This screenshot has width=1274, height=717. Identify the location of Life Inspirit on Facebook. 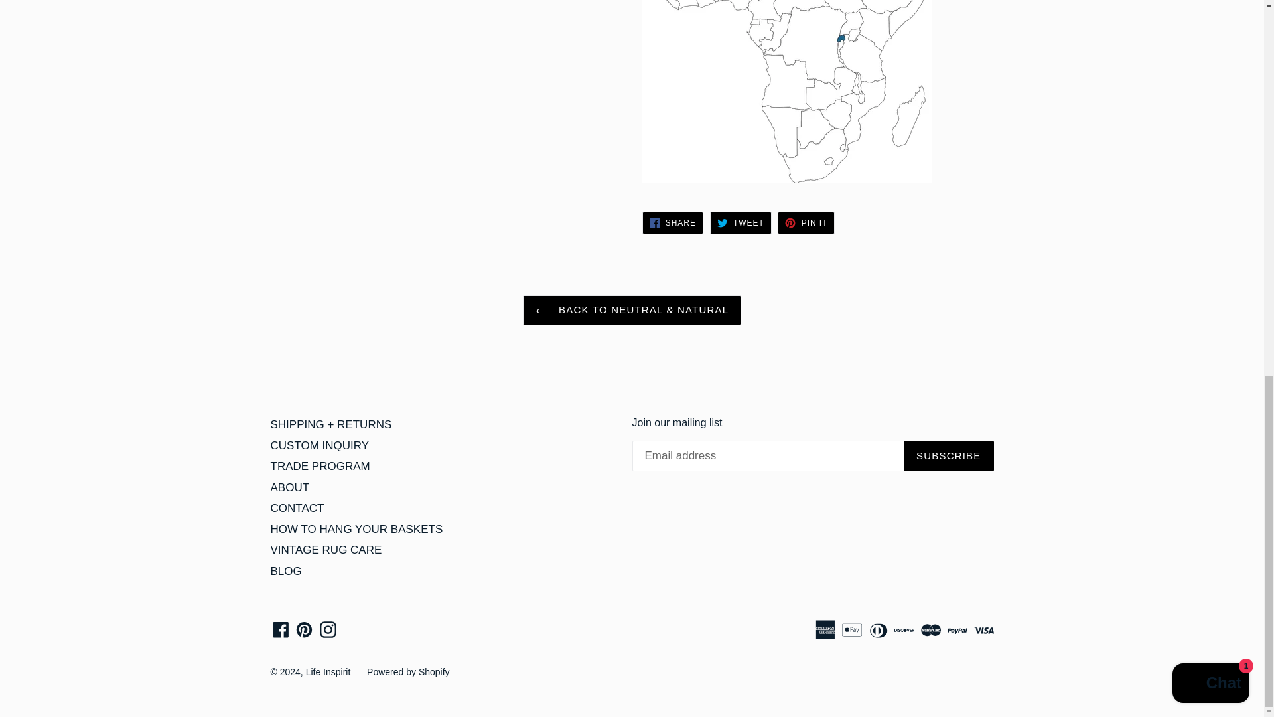
(281, 629).